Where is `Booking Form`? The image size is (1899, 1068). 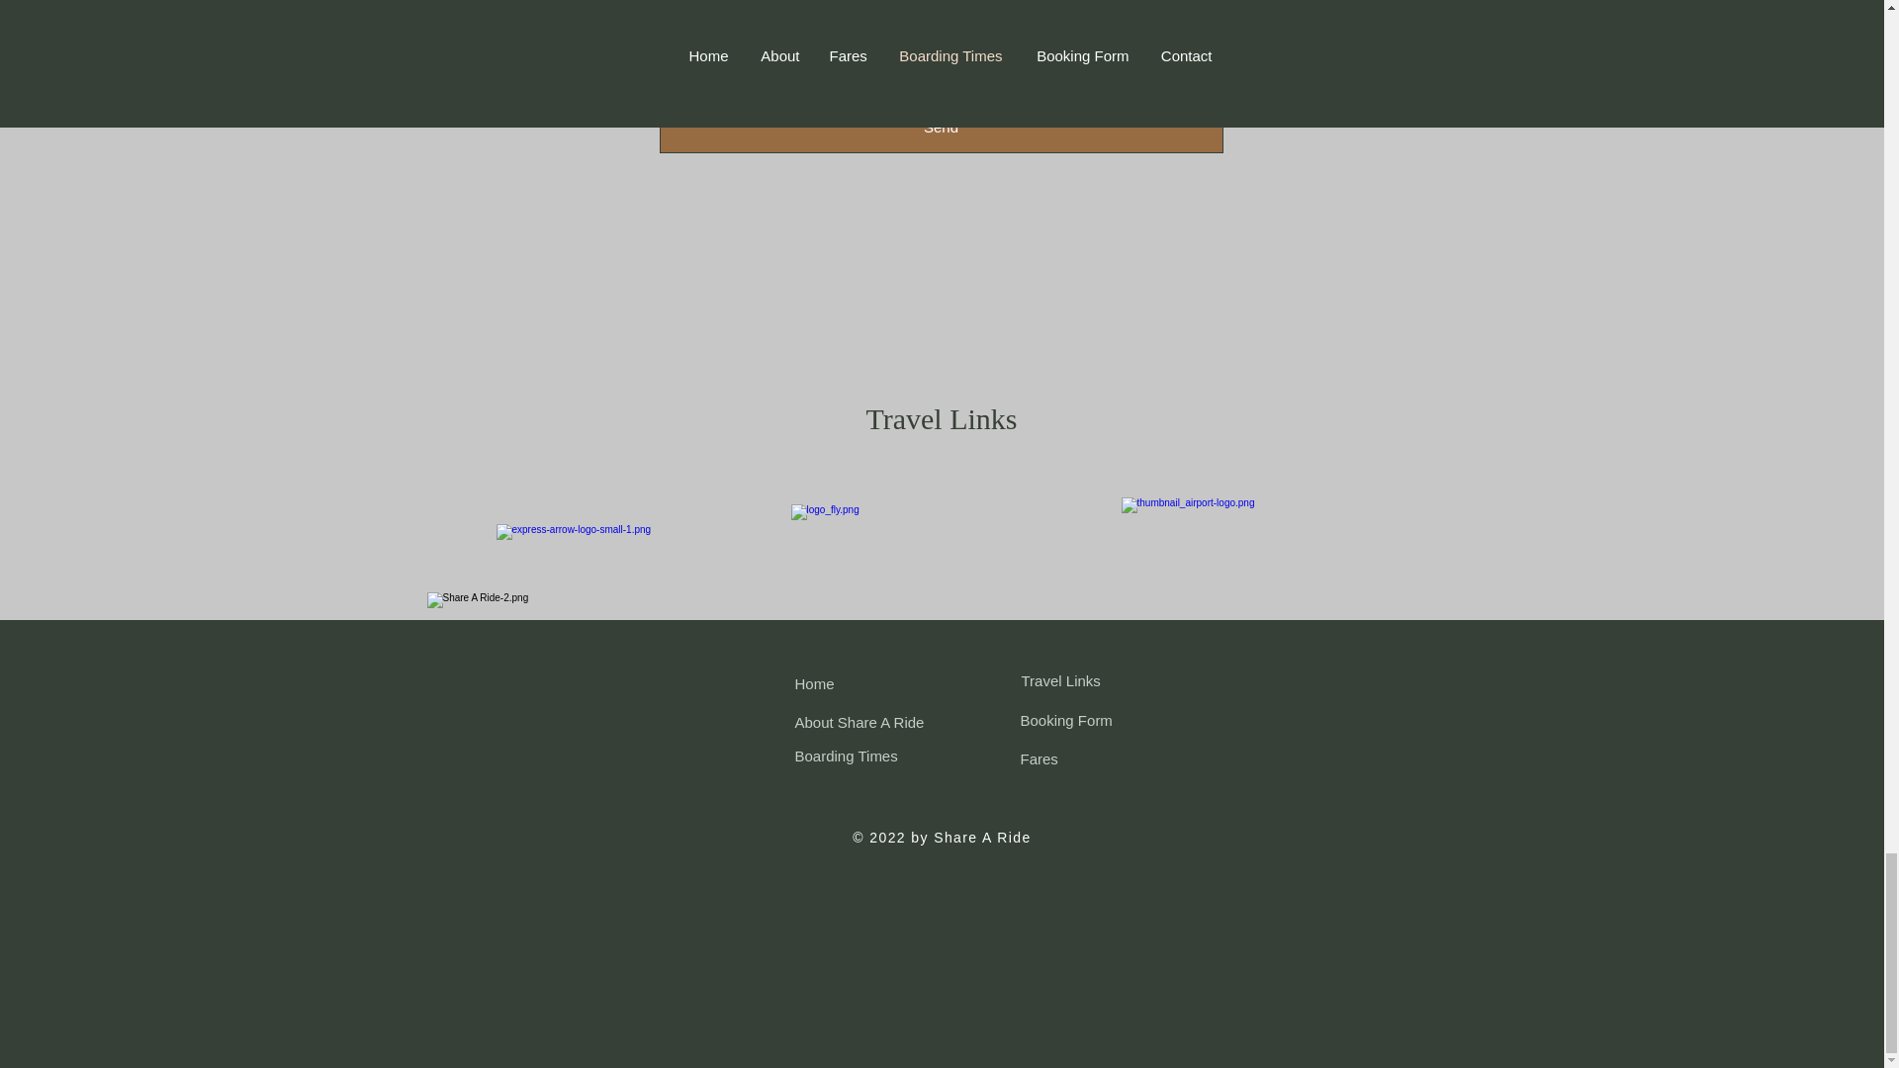
Booking Form is located at coordinates (1066, 720).